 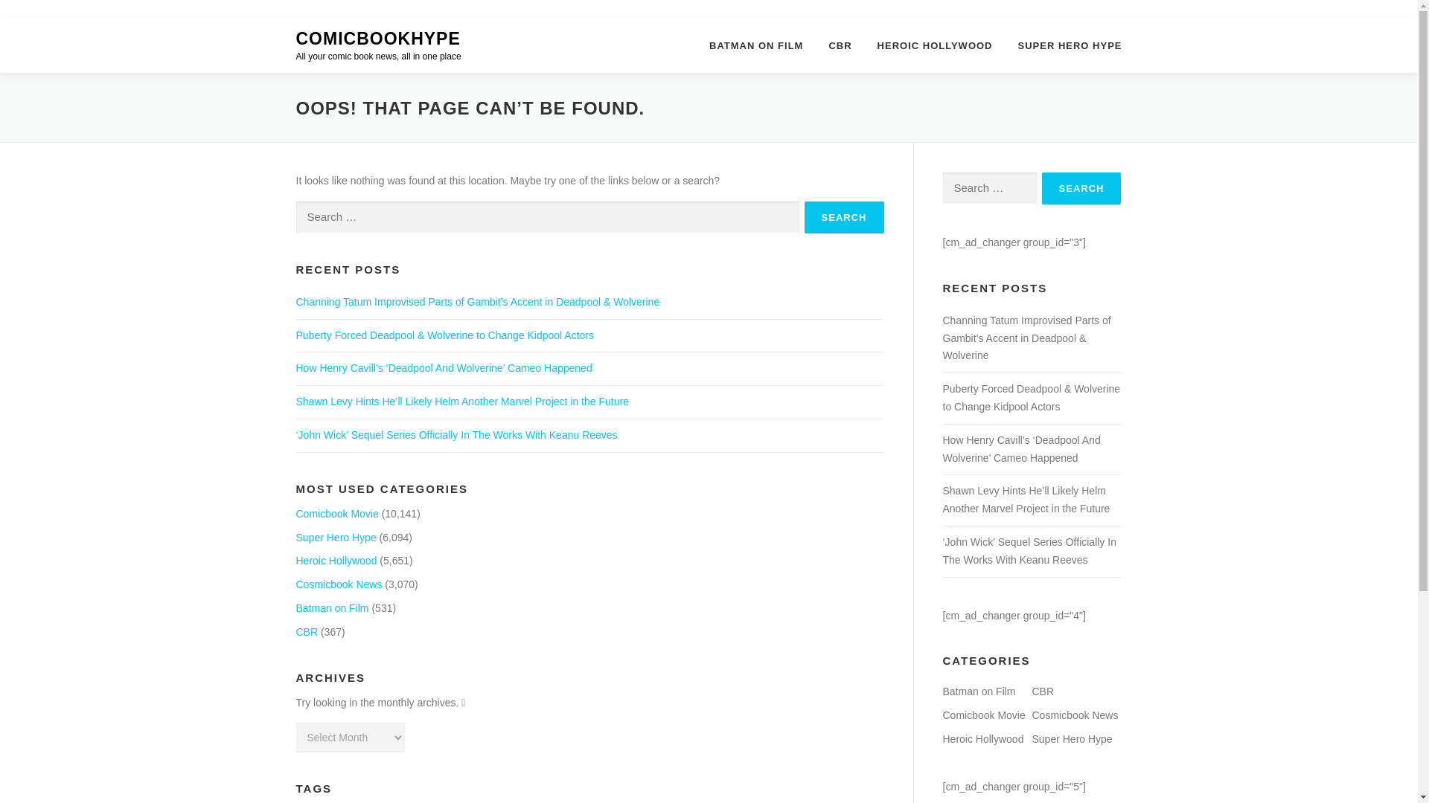 What do you see at coordinates (935, 45) in the screenshot?
I see `HEROIC HOLLYWOOD` at bounding box center [935, 45].